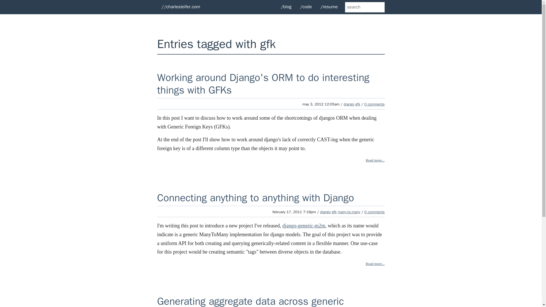 This screenshot has height=307, width=546. I want to click on gfk, so click(358, 104).